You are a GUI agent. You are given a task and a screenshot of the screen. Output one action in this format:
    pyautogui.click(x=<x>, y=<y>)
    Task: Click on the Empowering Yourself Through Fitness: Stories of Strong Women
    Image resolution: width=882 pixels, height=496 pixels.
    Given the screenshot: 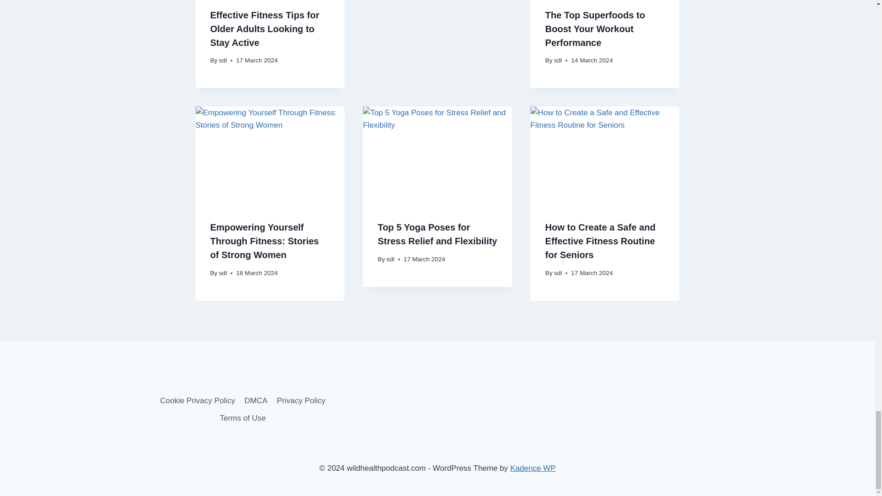 What is the action you would take?
    pyautogui.click(x=265, y=241)
    